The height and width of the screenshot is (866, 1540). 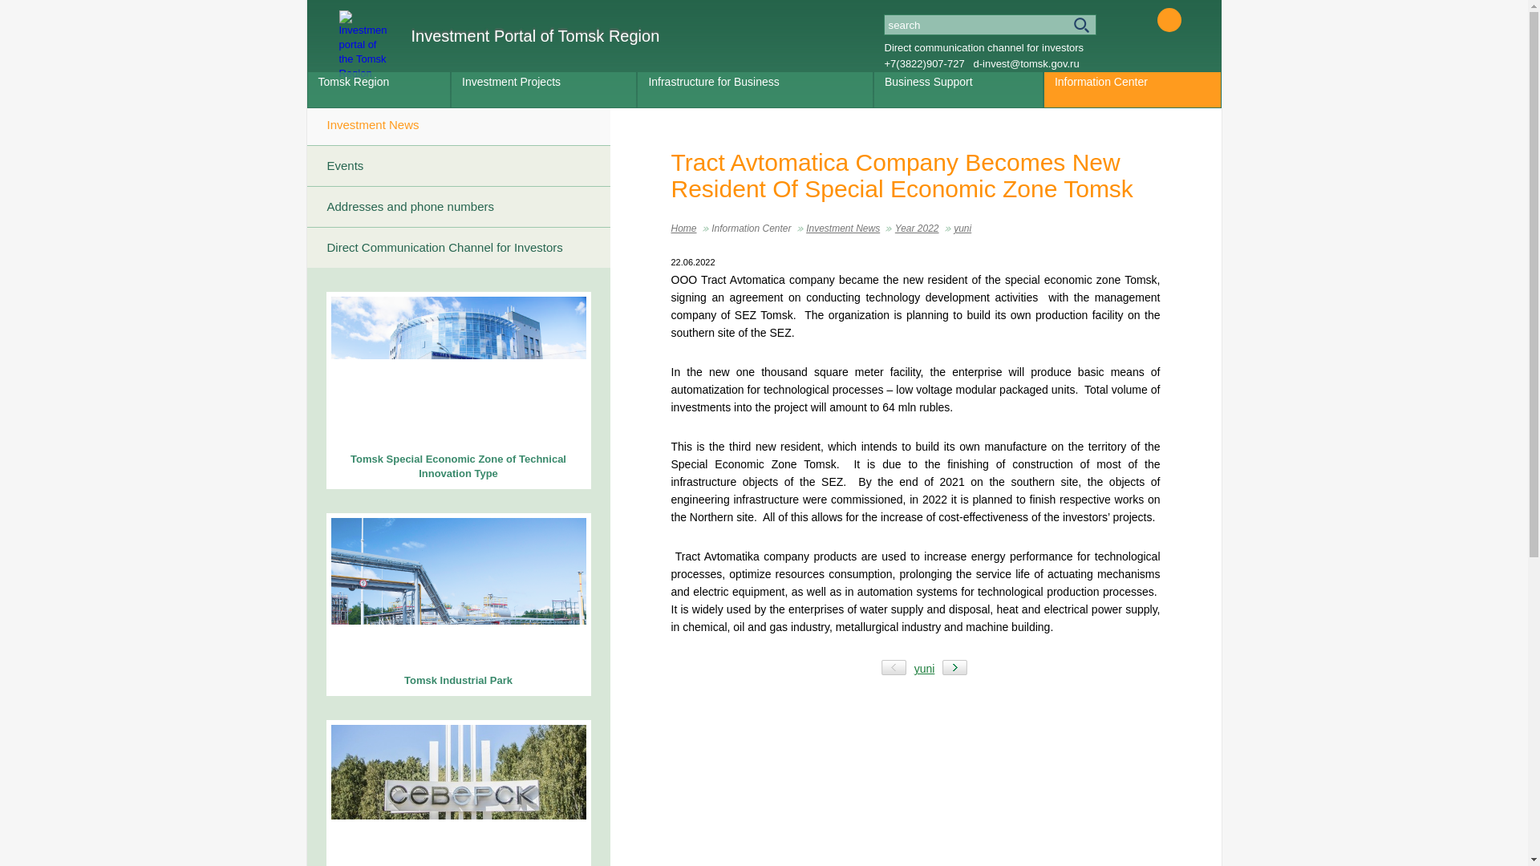 I want to click on Tomsk Special Economic Zone of Technical Innovation Type, so click(x=457, y=390).